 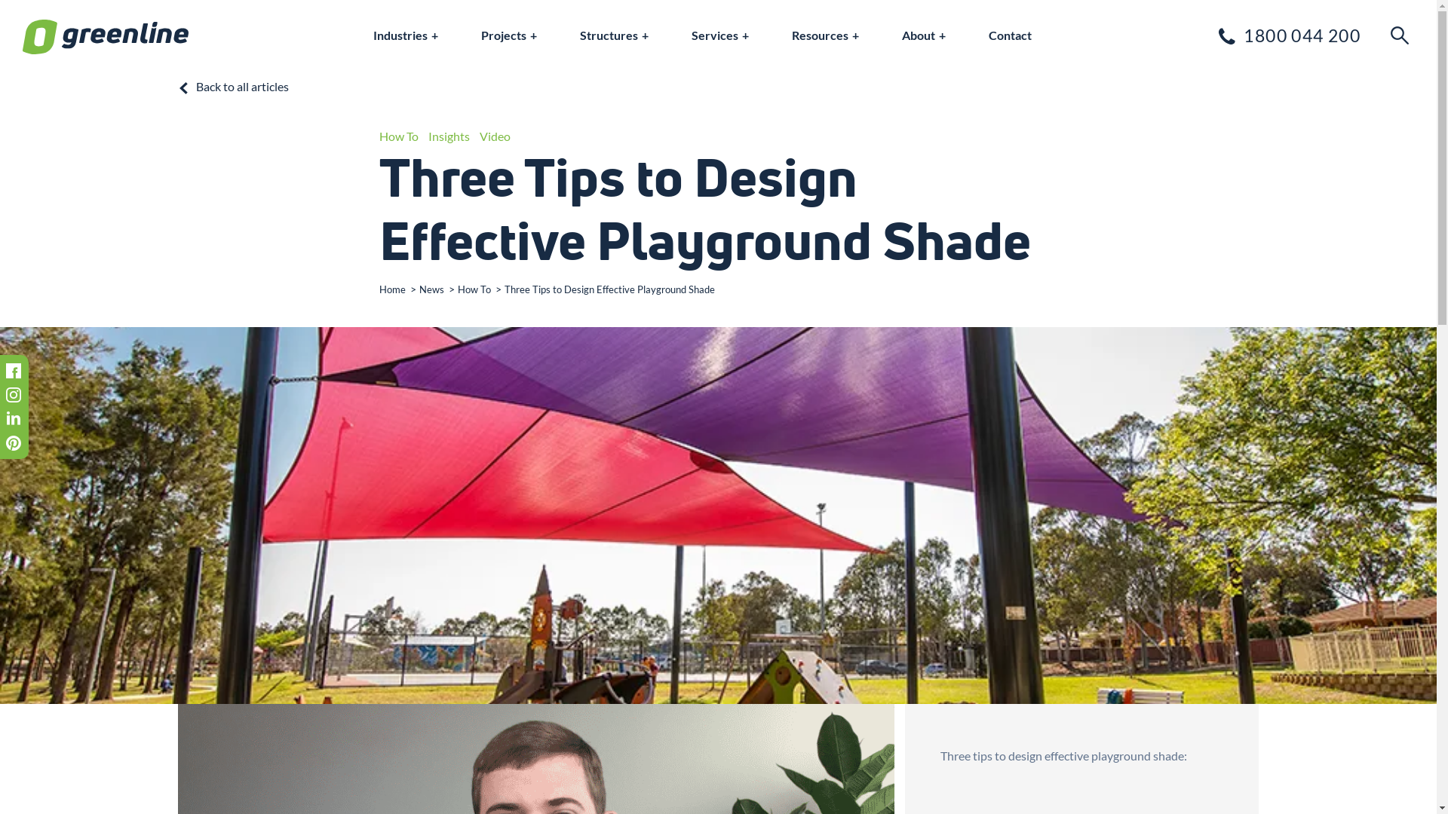 What do you see at coordinates (431, 289) in the screenshot?
I see `News` at bounding box center [431, 289].